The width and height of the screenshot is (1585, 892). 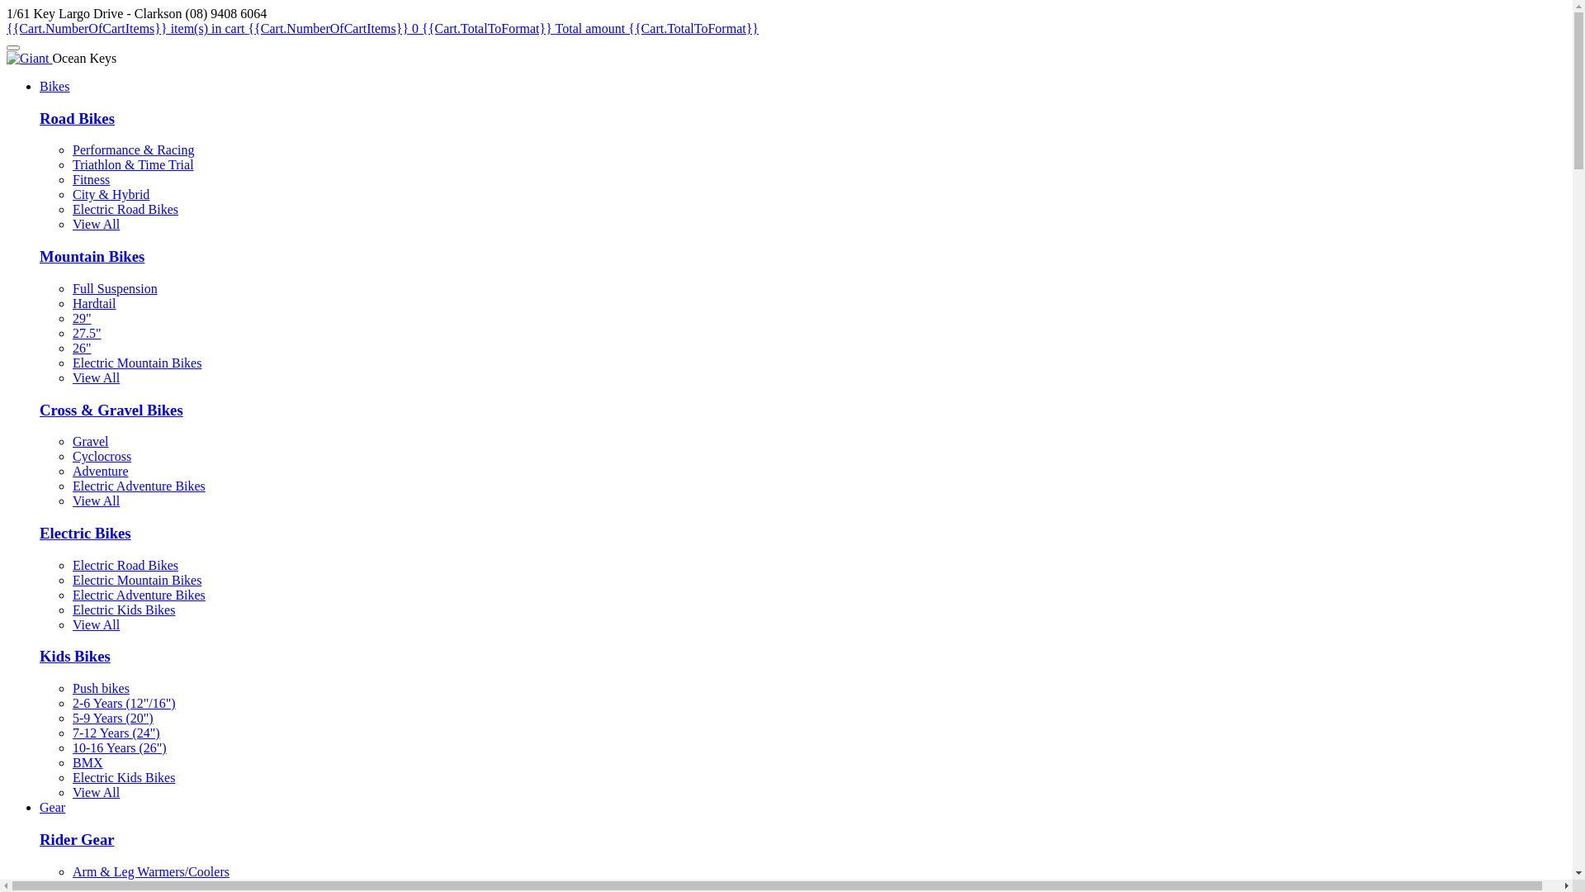 What do you see at coordinates (137, 580) in the screenshot?
I see `Electric Mountain Bikes` at bounding box center [137, 580].